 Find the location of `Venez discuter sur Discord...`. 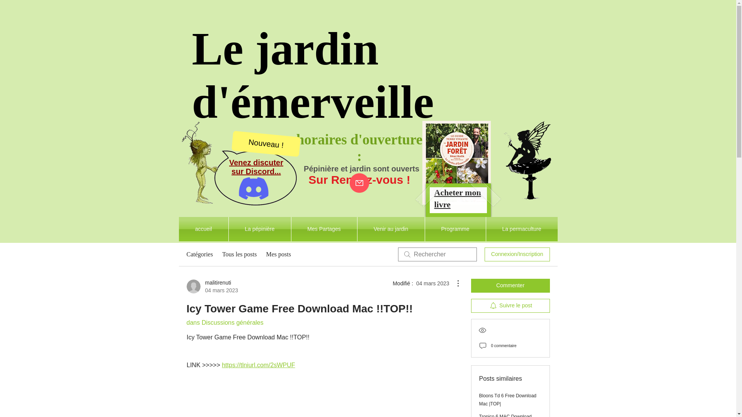

Venez discuter sur Discord... is located at coordinates (256, 167).